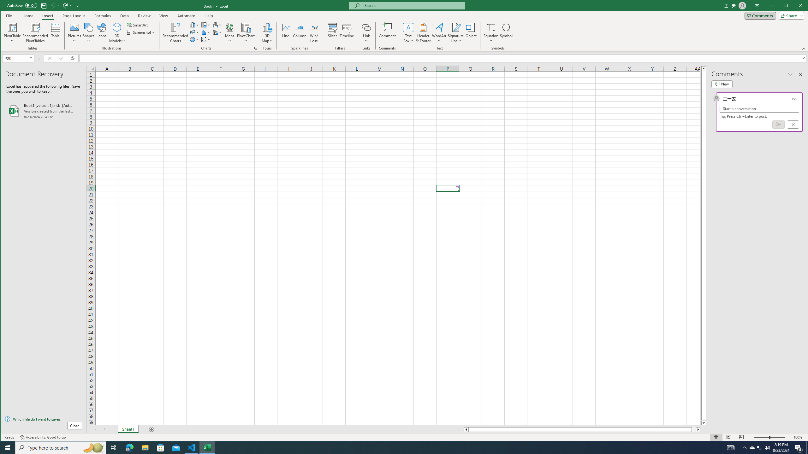 The width and height of the screenshot is (808, 454). I want to click on Line up, so click(6, 6).